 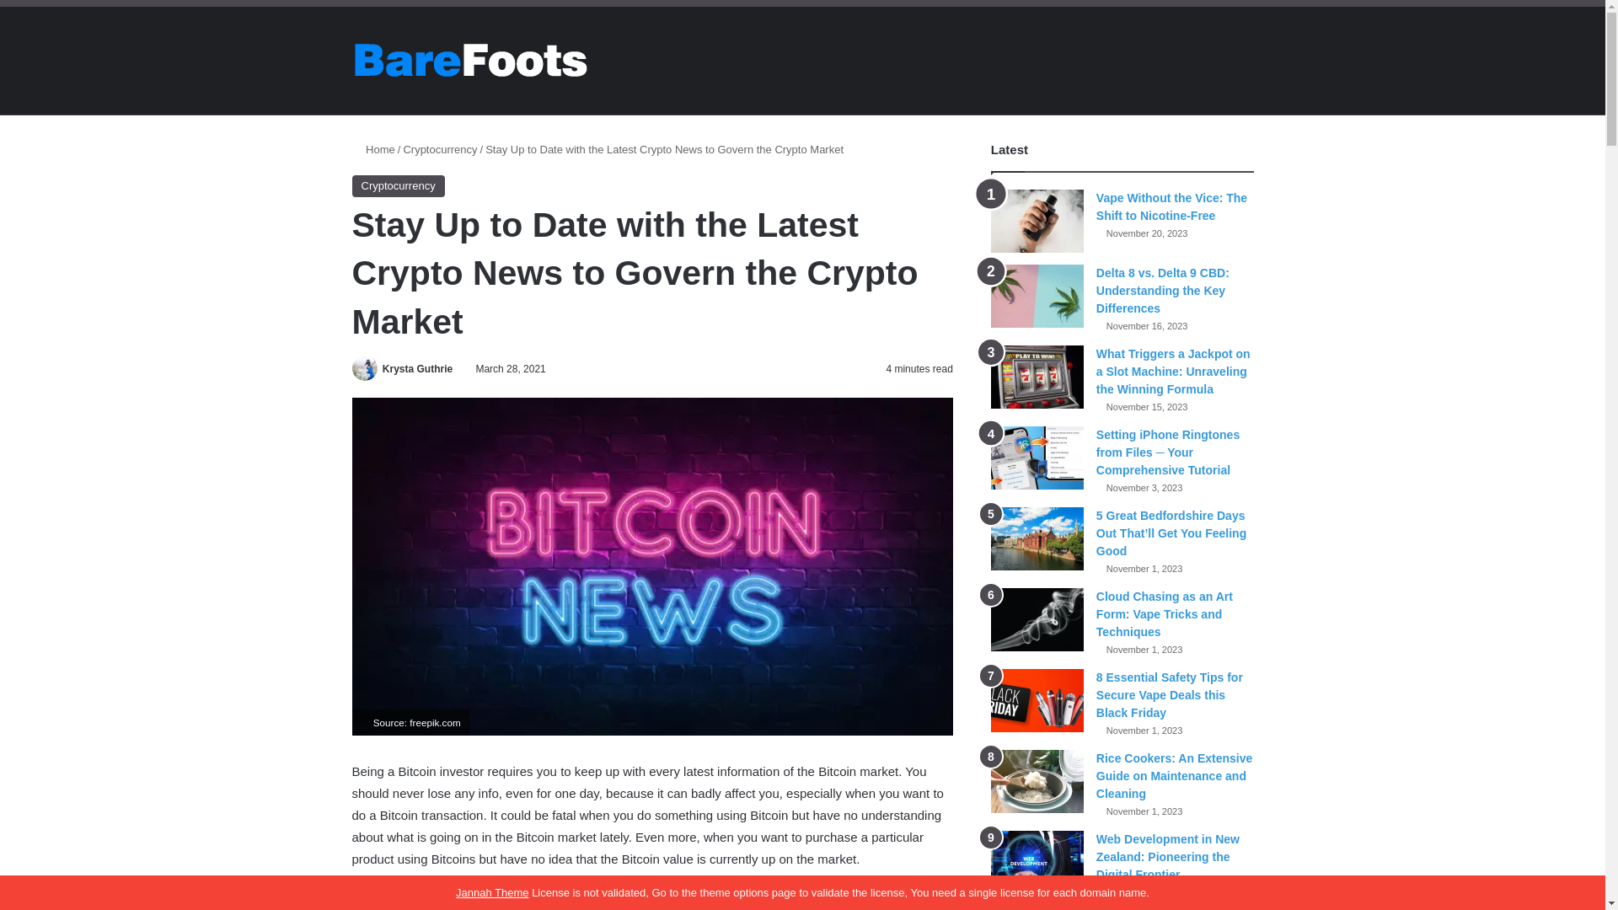 What do you see at coordinates (1165, 614) in the screenshot?
I see `Cloud Chasing as an Art Form: Vape Tricks and Techniques` at bounding box center [1165, 614].